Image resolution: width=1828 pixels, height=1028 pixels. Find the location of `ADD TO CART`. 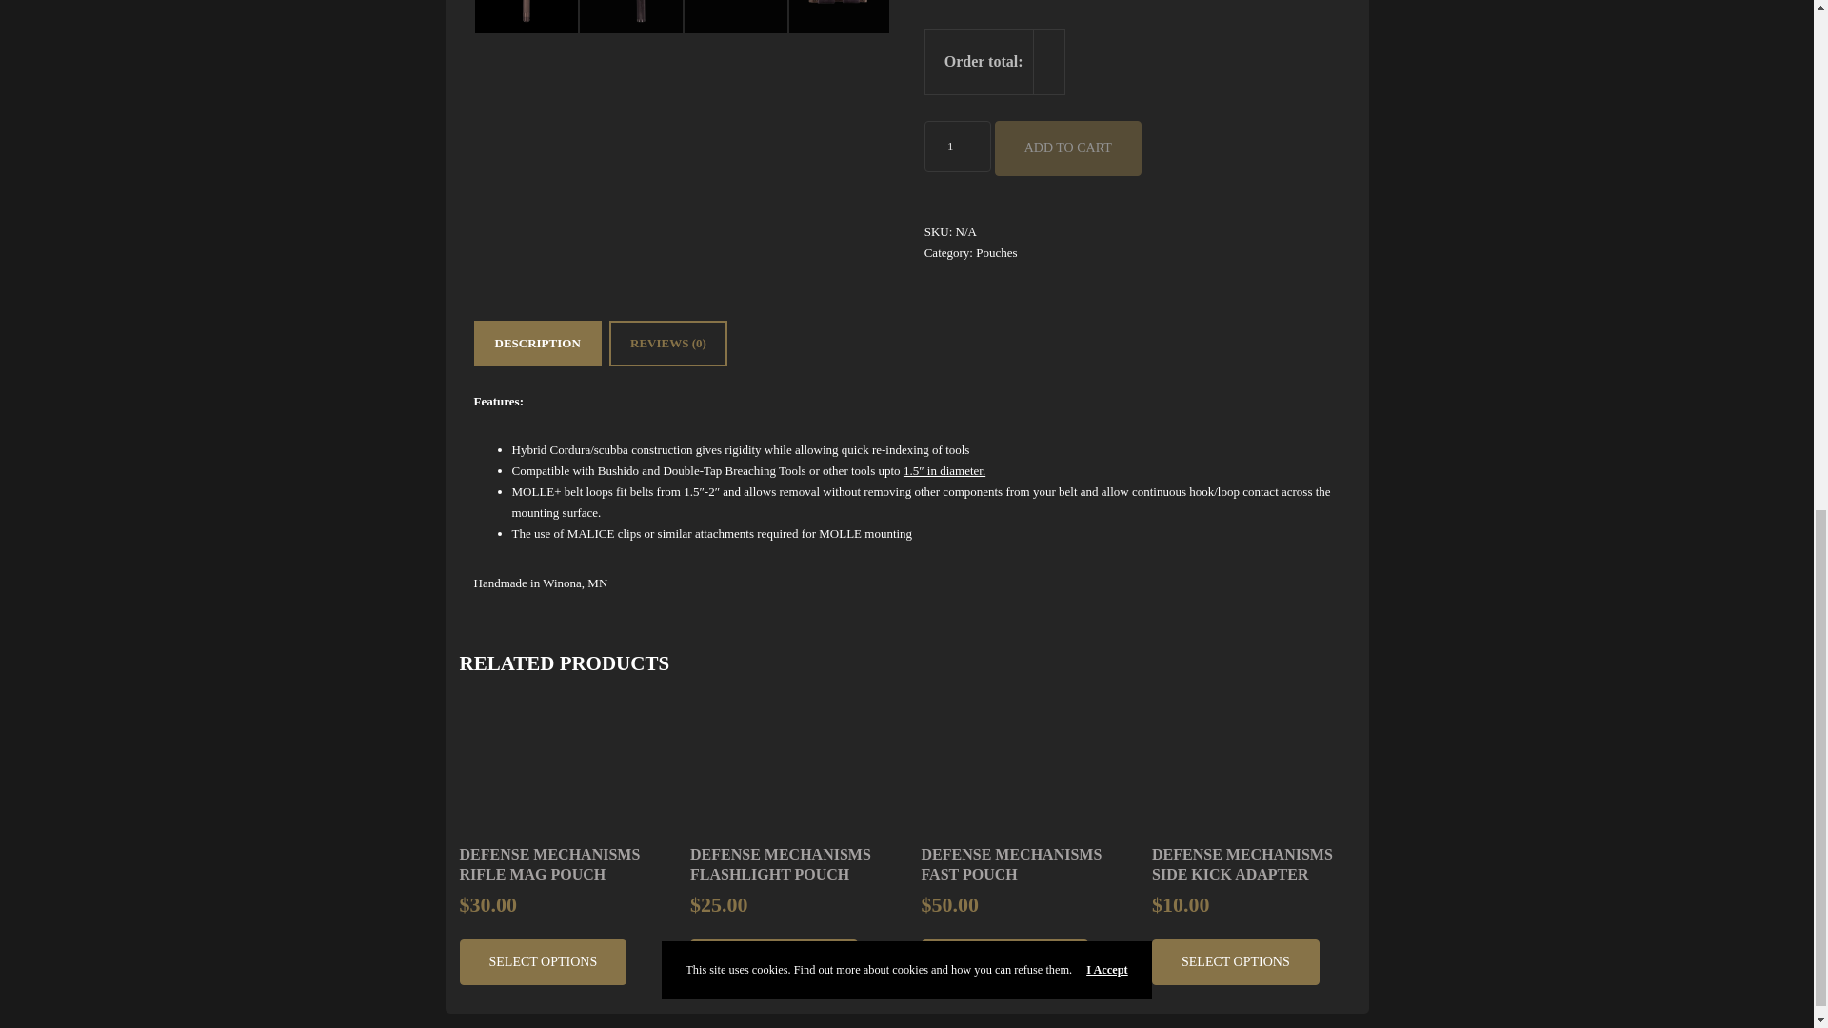

ADD TO CART is located at coordinates (1067, 148).